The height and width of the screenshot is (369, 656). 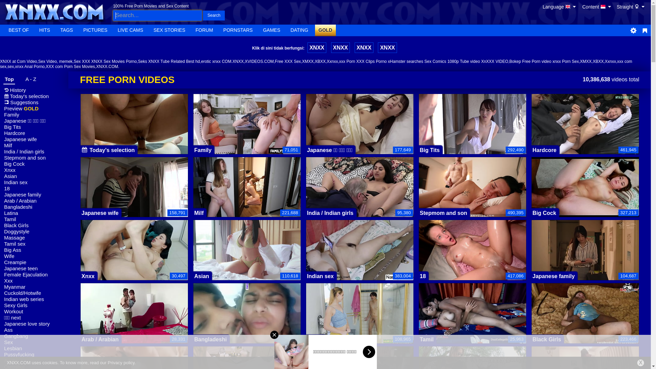 I want to click on Asian, so click(x=34, y=176).